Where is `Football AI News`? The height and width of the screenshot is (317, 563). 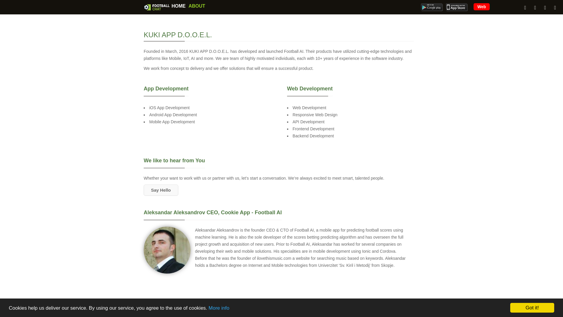 Football AI News is located at coordinates (157, 7).